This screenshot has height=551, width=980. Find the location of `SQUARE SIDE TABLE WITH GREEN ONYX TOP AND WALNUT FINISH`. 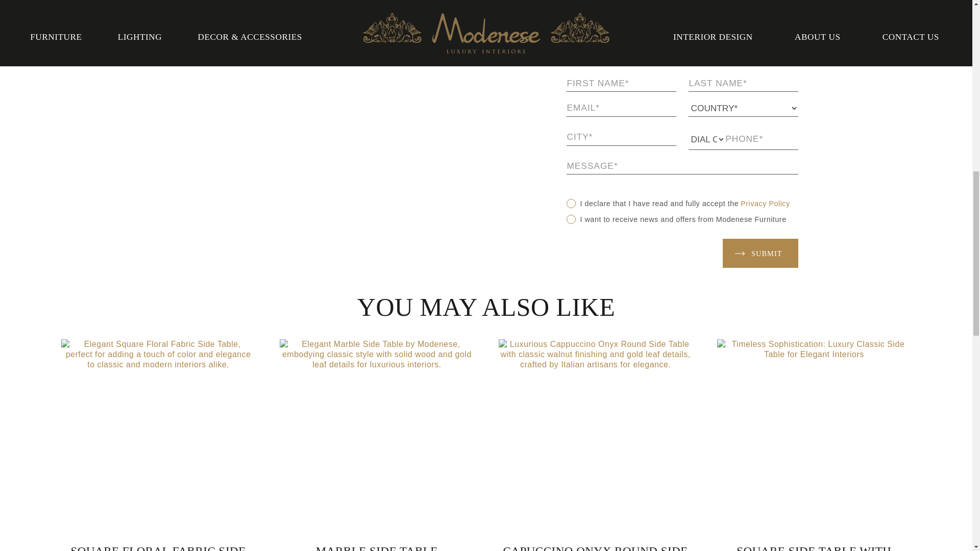

SQUARE SIDE TABLE WITH GREEN ONYX TOP AND WALNUT FINISH is located at coordinates (814, 445).